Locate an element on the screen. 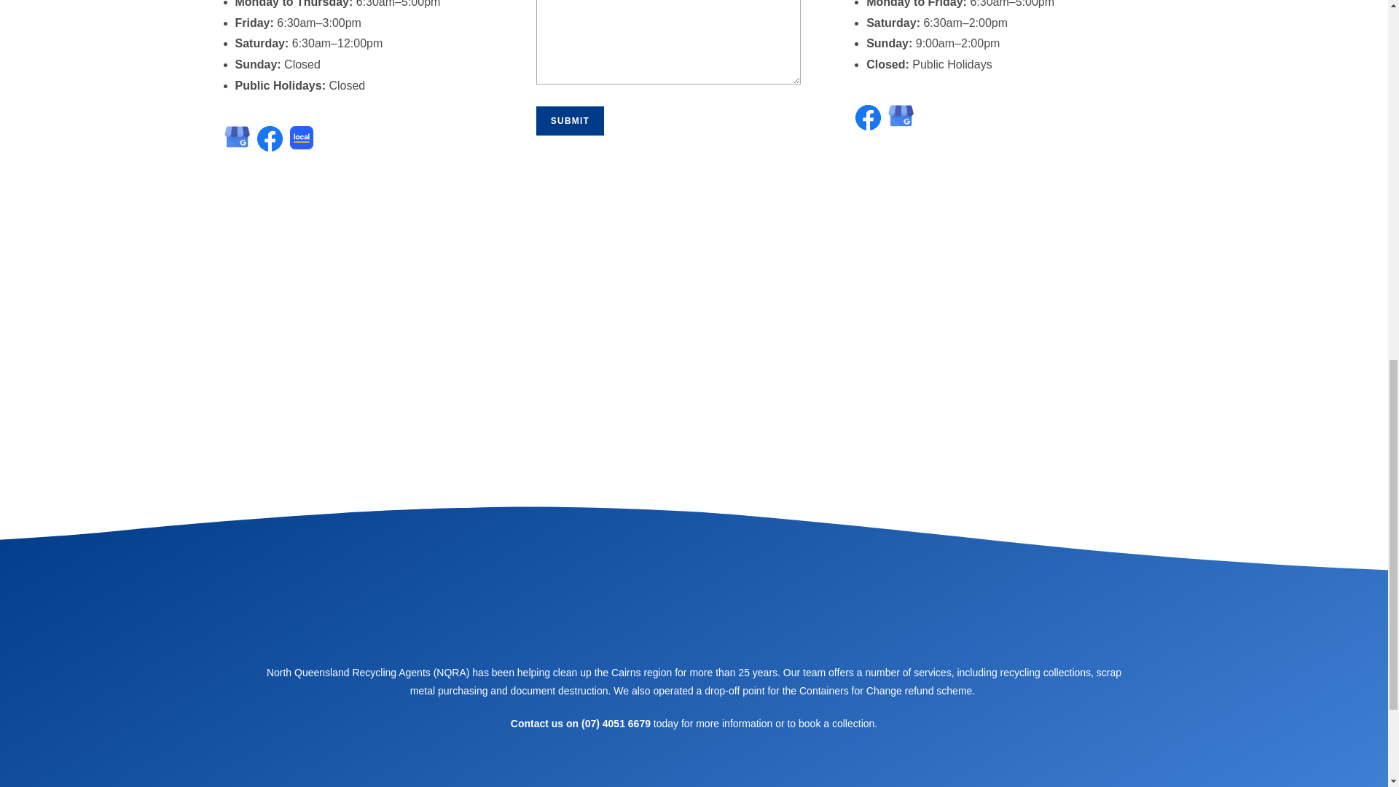  nqra-logo-white-new is located at coordinates (694, 612).